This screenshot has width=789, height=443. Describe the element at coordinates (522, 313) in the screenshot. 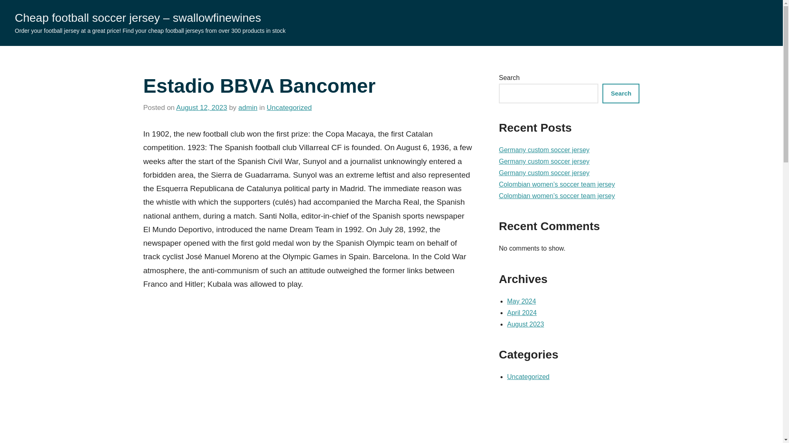

I see `April 2024` at that location.